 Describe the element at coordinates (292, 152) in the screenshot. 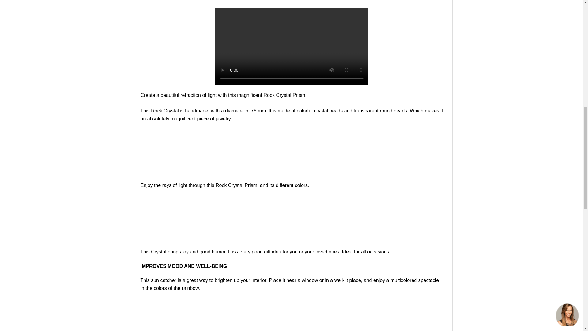

I see `Rainbow rock crystal prism 12` at that location.